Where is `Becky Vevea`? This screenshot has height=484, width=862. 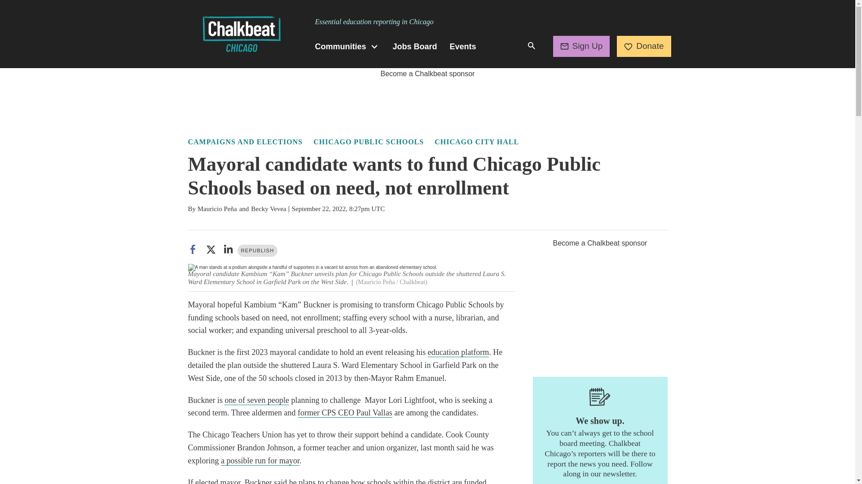
Becky Vevea is located at coordinates (268, 209).